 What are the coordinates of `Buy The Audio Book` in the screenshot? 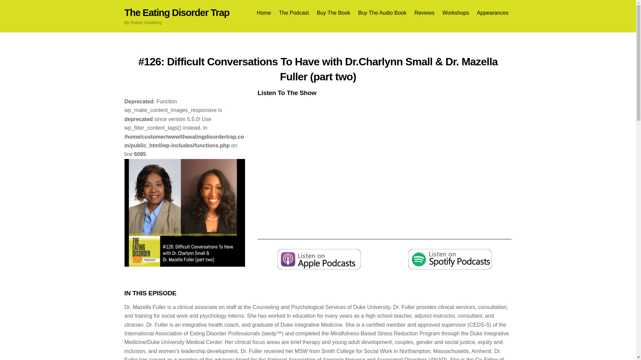 It's located at (382, 13).